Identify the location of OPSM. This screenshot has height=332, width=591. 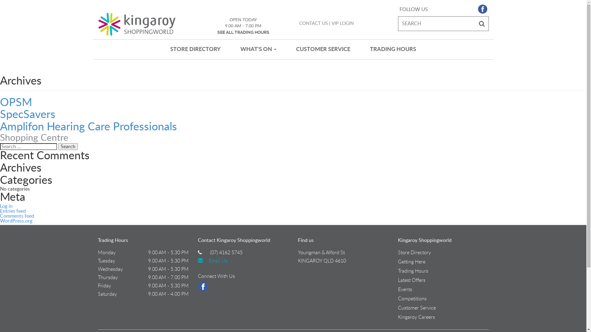
(16, 103).